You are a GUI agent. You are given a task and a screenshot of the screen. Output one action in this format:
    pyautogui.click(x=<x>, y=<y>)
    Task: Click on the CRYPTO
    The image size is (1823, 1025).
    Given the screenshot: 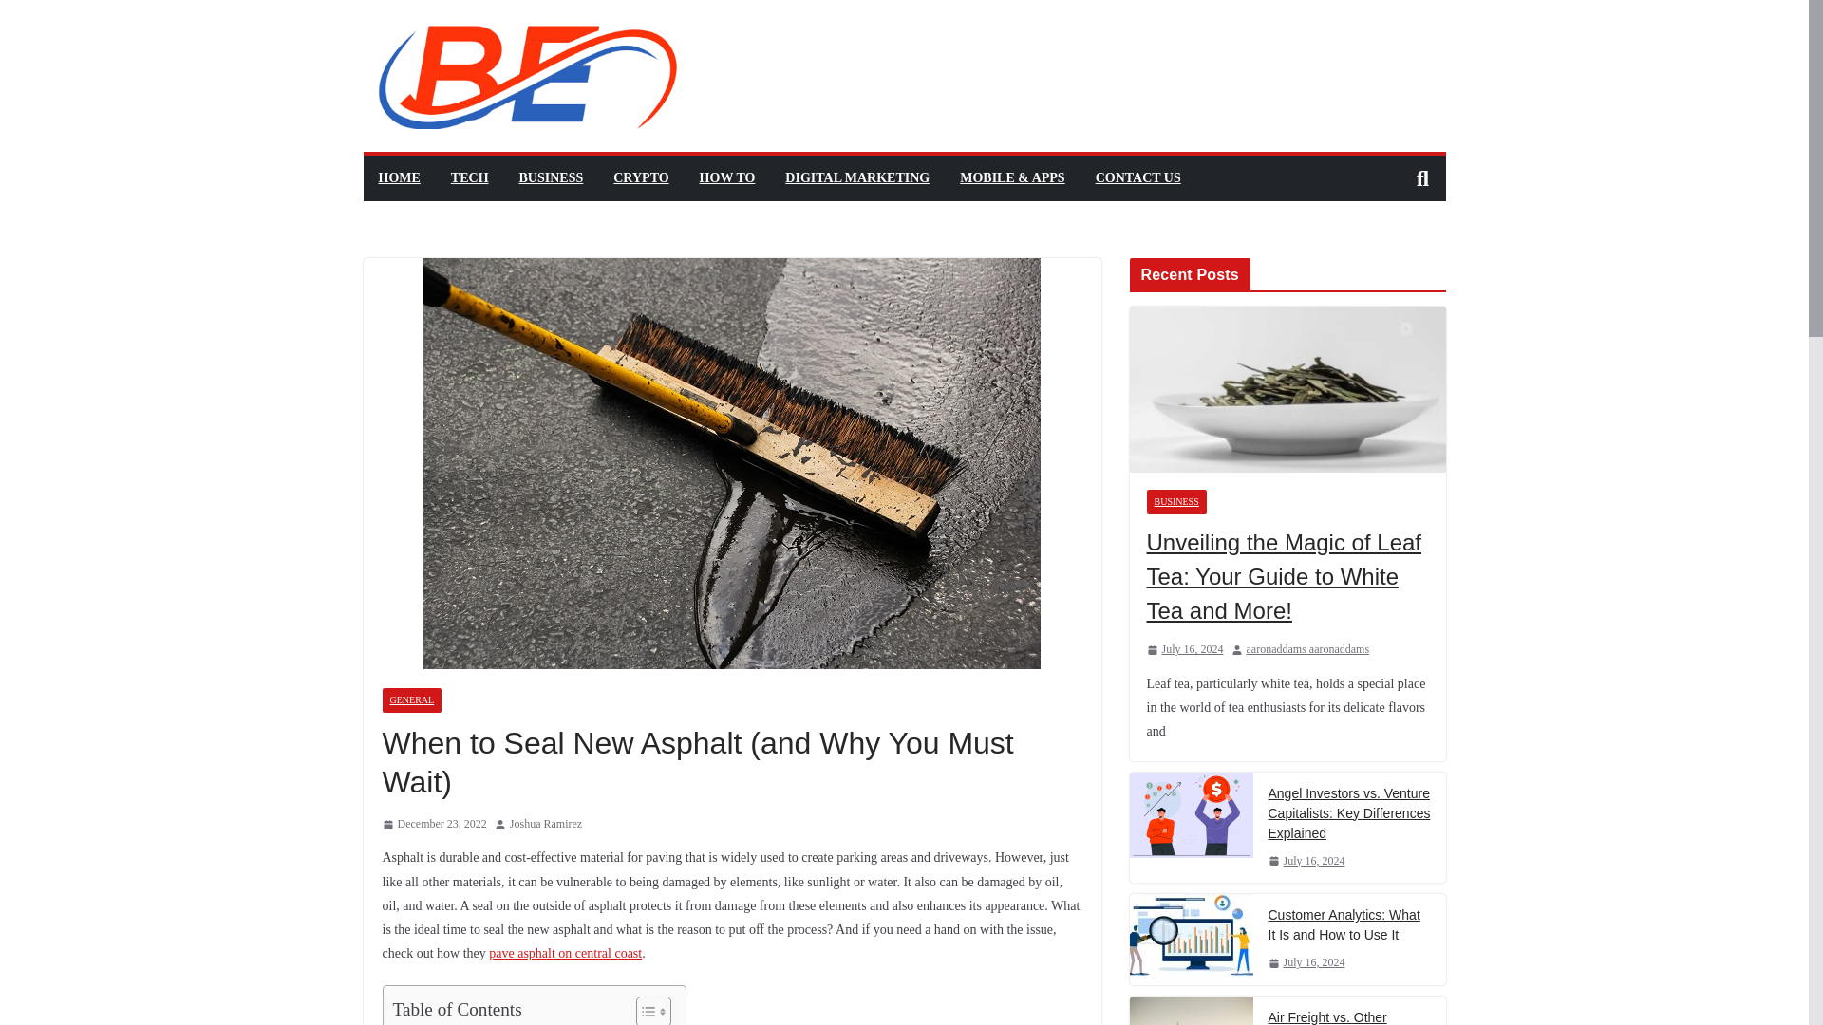 What is the action you would take?
    pyautogui.click(x=640, y=177)
    